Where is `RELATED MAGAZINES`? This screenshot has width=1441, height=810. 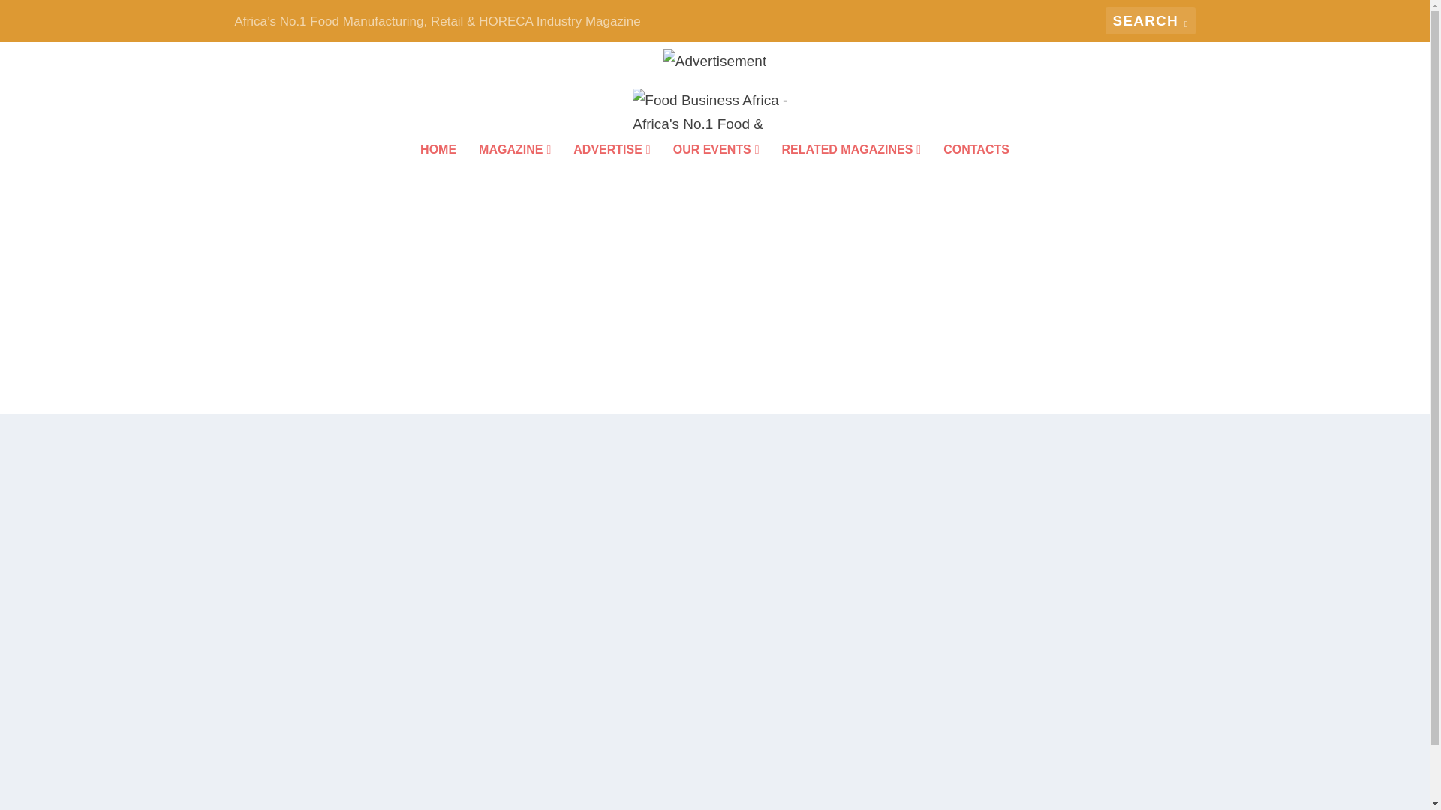 RELATED MAGAZINES is located at coordinates (852, 170).